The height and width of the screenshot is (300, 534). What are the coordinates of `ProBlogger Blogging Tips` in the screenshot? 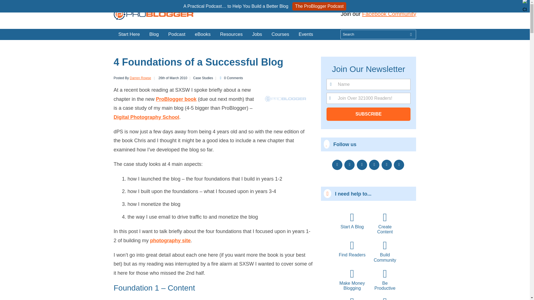 It's located at (128, 34).